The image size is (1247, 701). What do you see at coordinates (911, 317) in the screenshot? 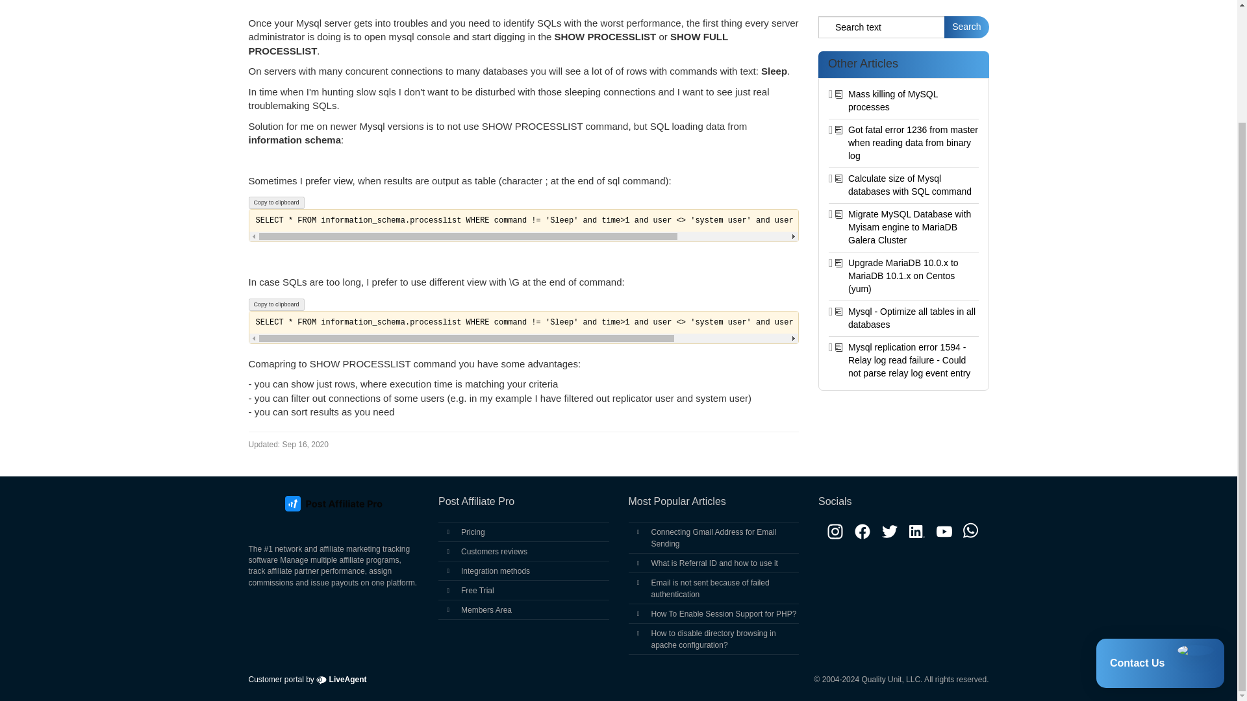
I see `Mysql - Optimize all tables in all databases` at bounding box center [911, 317].